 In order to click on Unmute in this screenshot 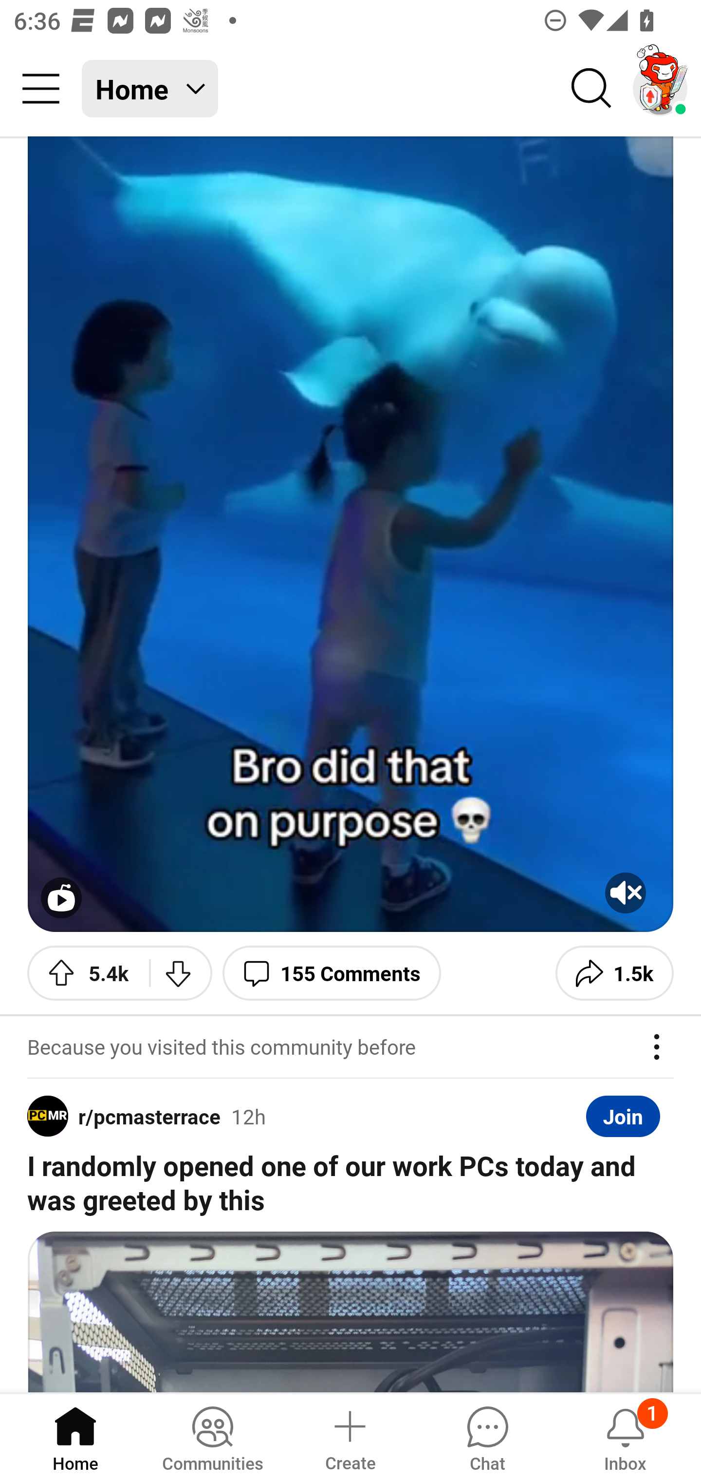, I will do `click(350, 534)`.